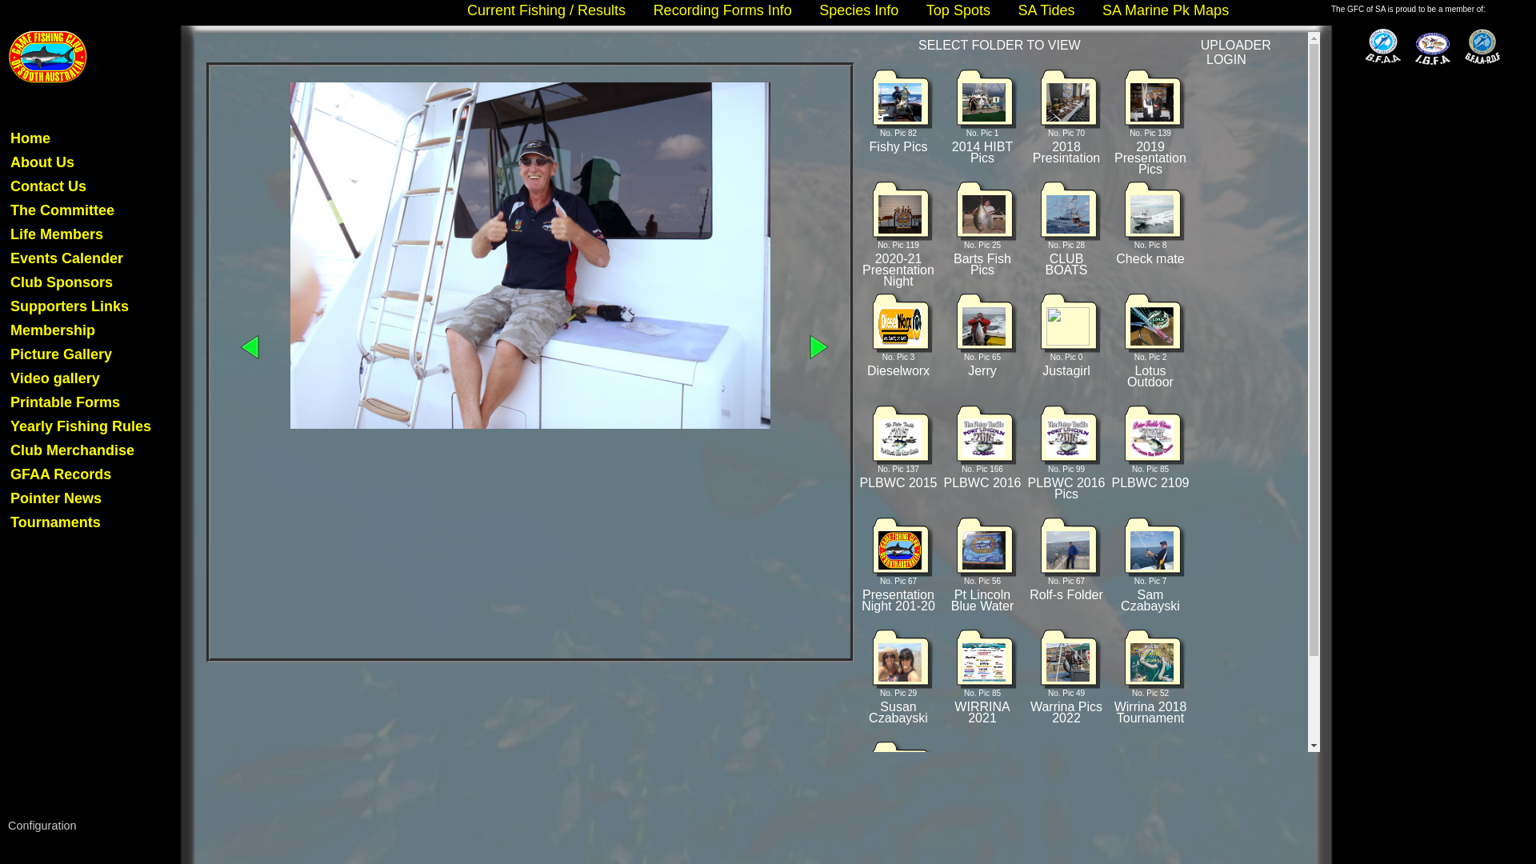 The image size is (1536, 864). What do you see at coordinates (42, 163) in the screenshot?
I see `About Us` at bounding box center [42, 163].